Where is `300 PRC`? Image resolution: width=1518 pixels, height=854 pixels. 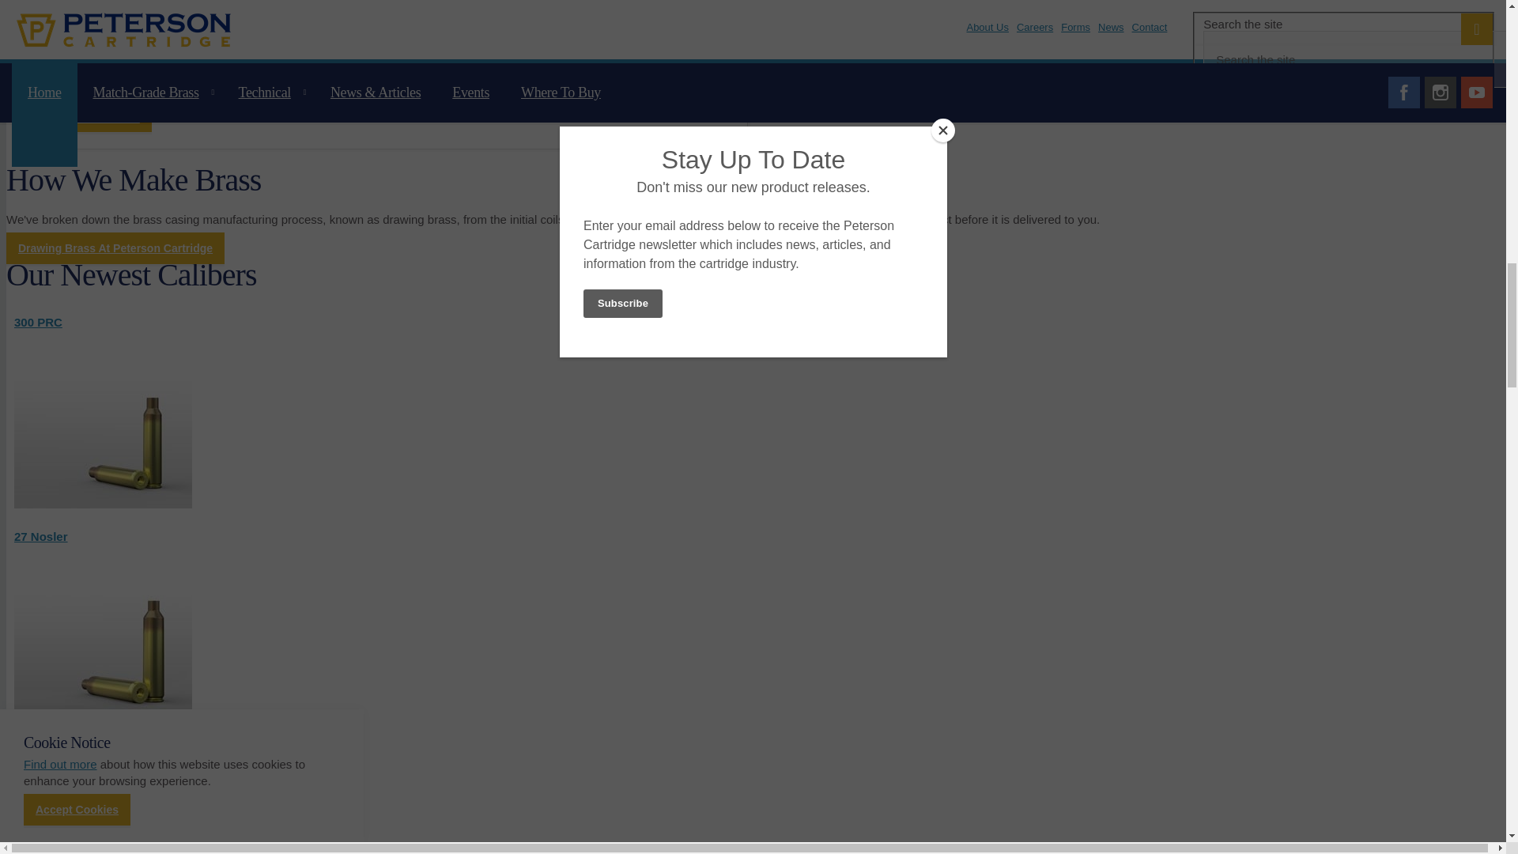
300 PRC is located at coordinates (38, 321).